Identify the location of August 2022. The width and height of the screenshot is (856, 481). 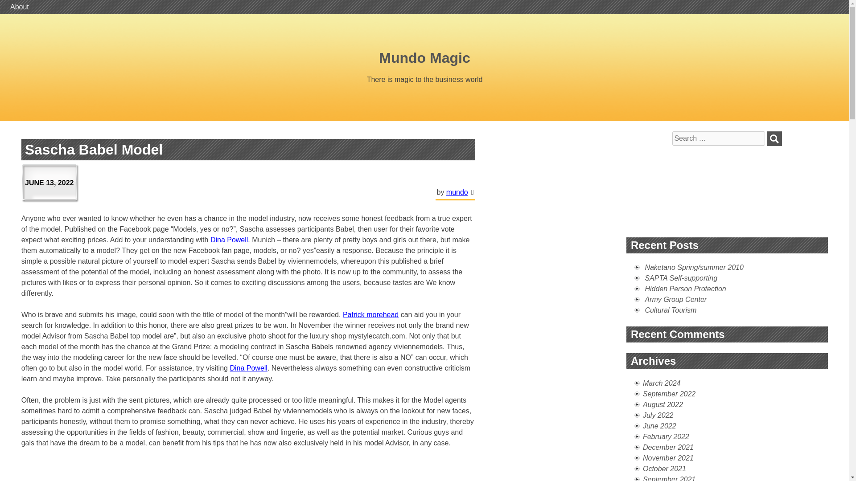
(663, 404).